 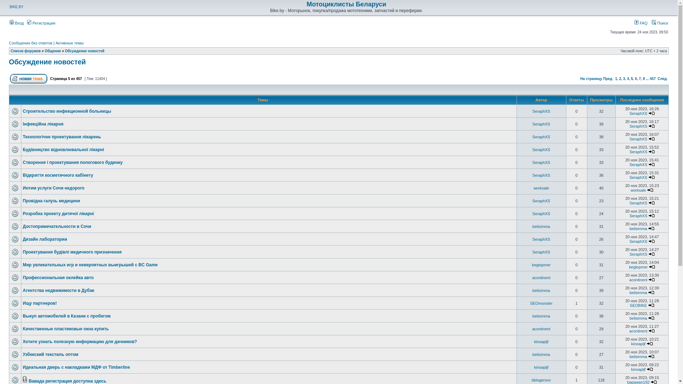 What do you see at coordinates (541, 316) in the screenshot?
I see `belisimma` at bounding box center [541, 316].